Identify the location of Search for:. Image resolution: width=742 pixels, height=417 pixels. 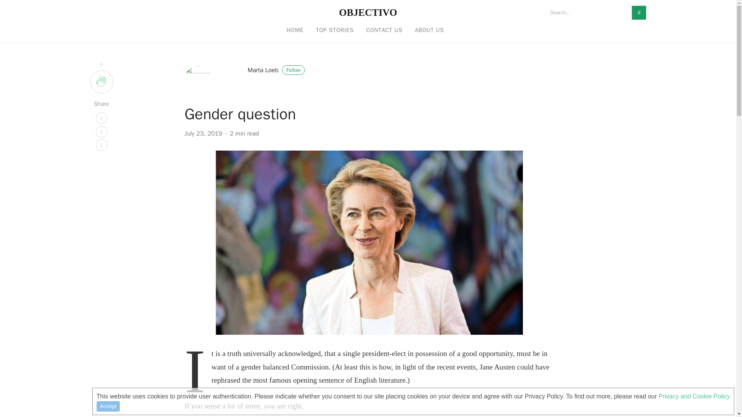
(589, 12).